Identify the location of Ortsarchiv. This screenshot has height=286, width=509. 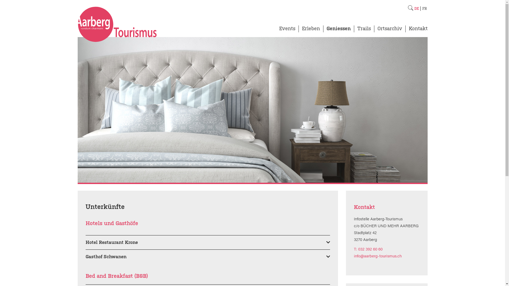
(390, 31).